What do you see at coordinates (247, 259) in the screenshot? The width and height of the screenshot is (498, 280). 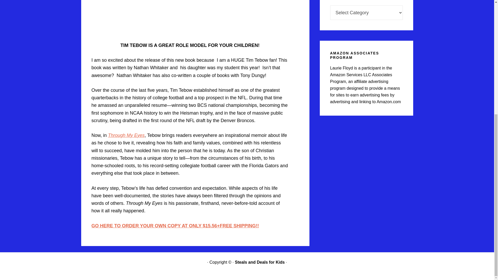 I see `Return to top` at bounding box center [247, 259].